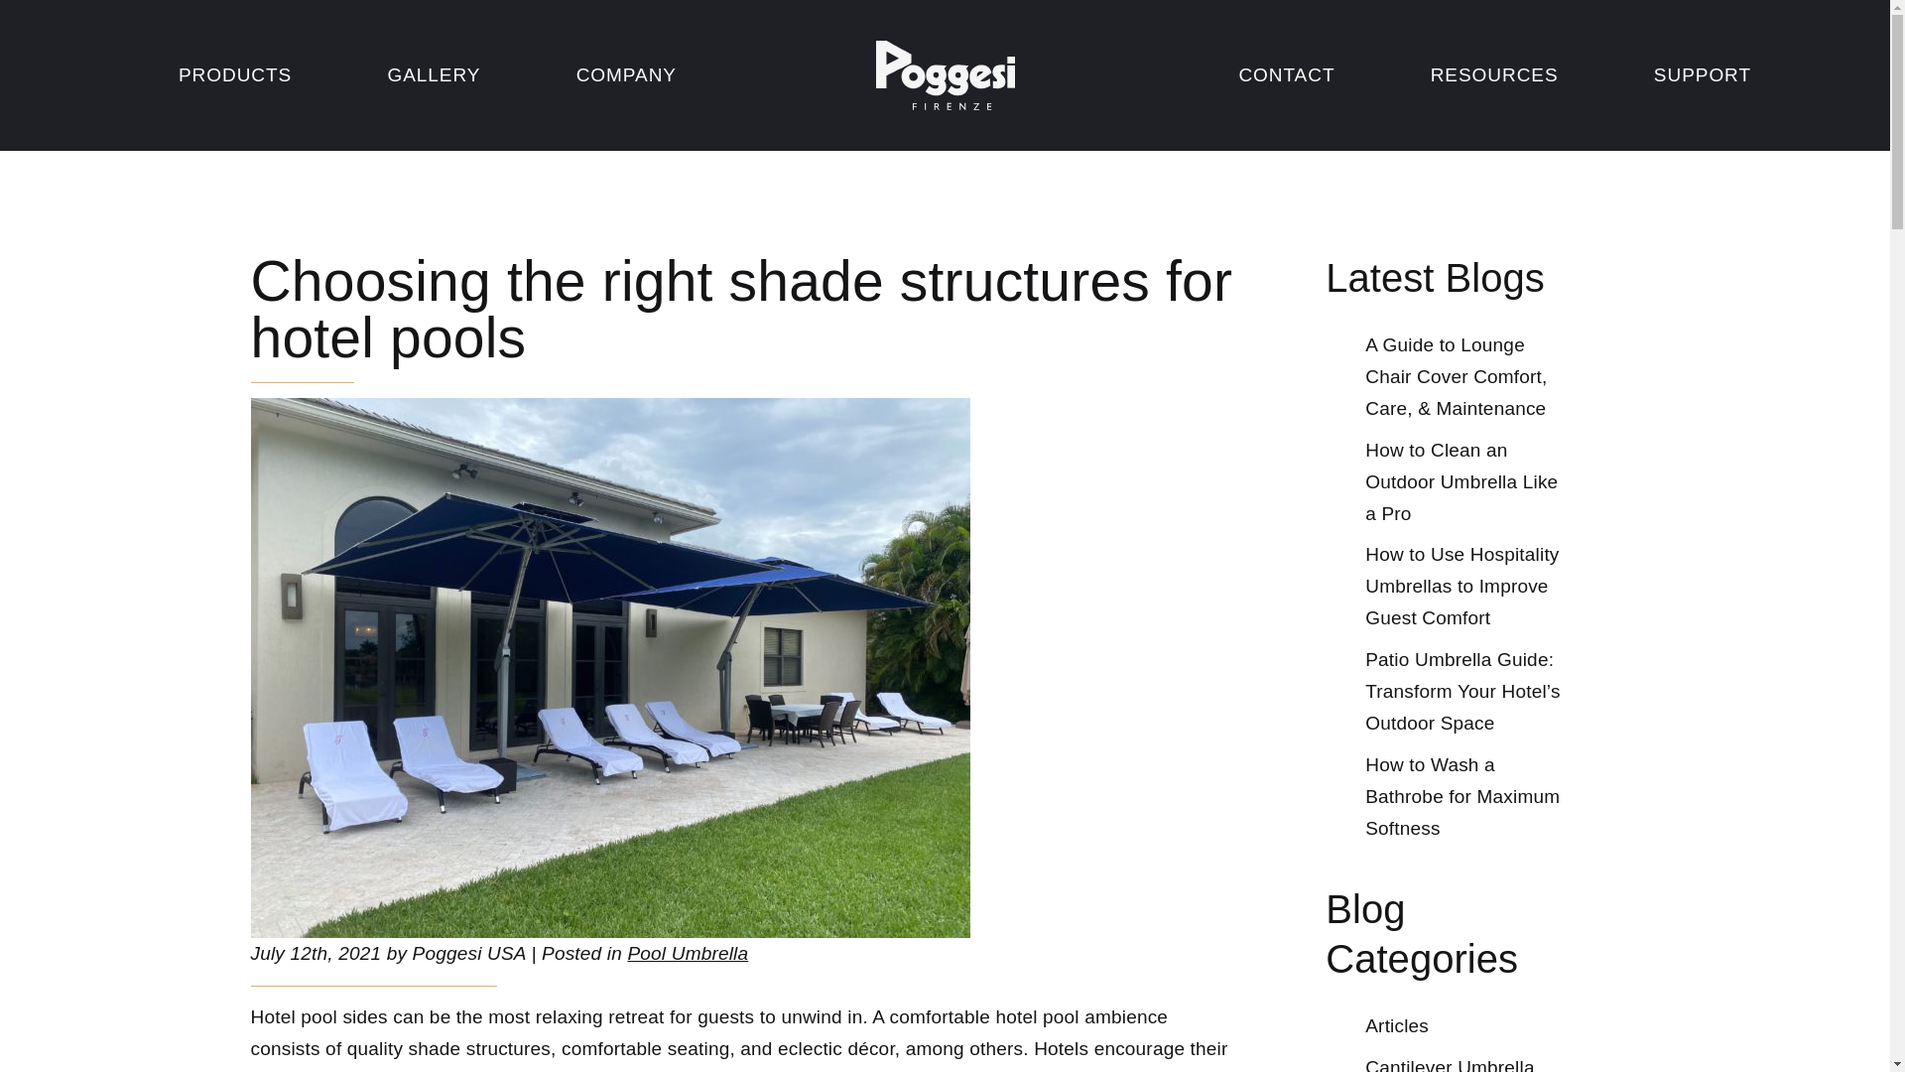 This screenshot has width=1905, height=1072. I want to click on Articles, so click(1397, 1026).